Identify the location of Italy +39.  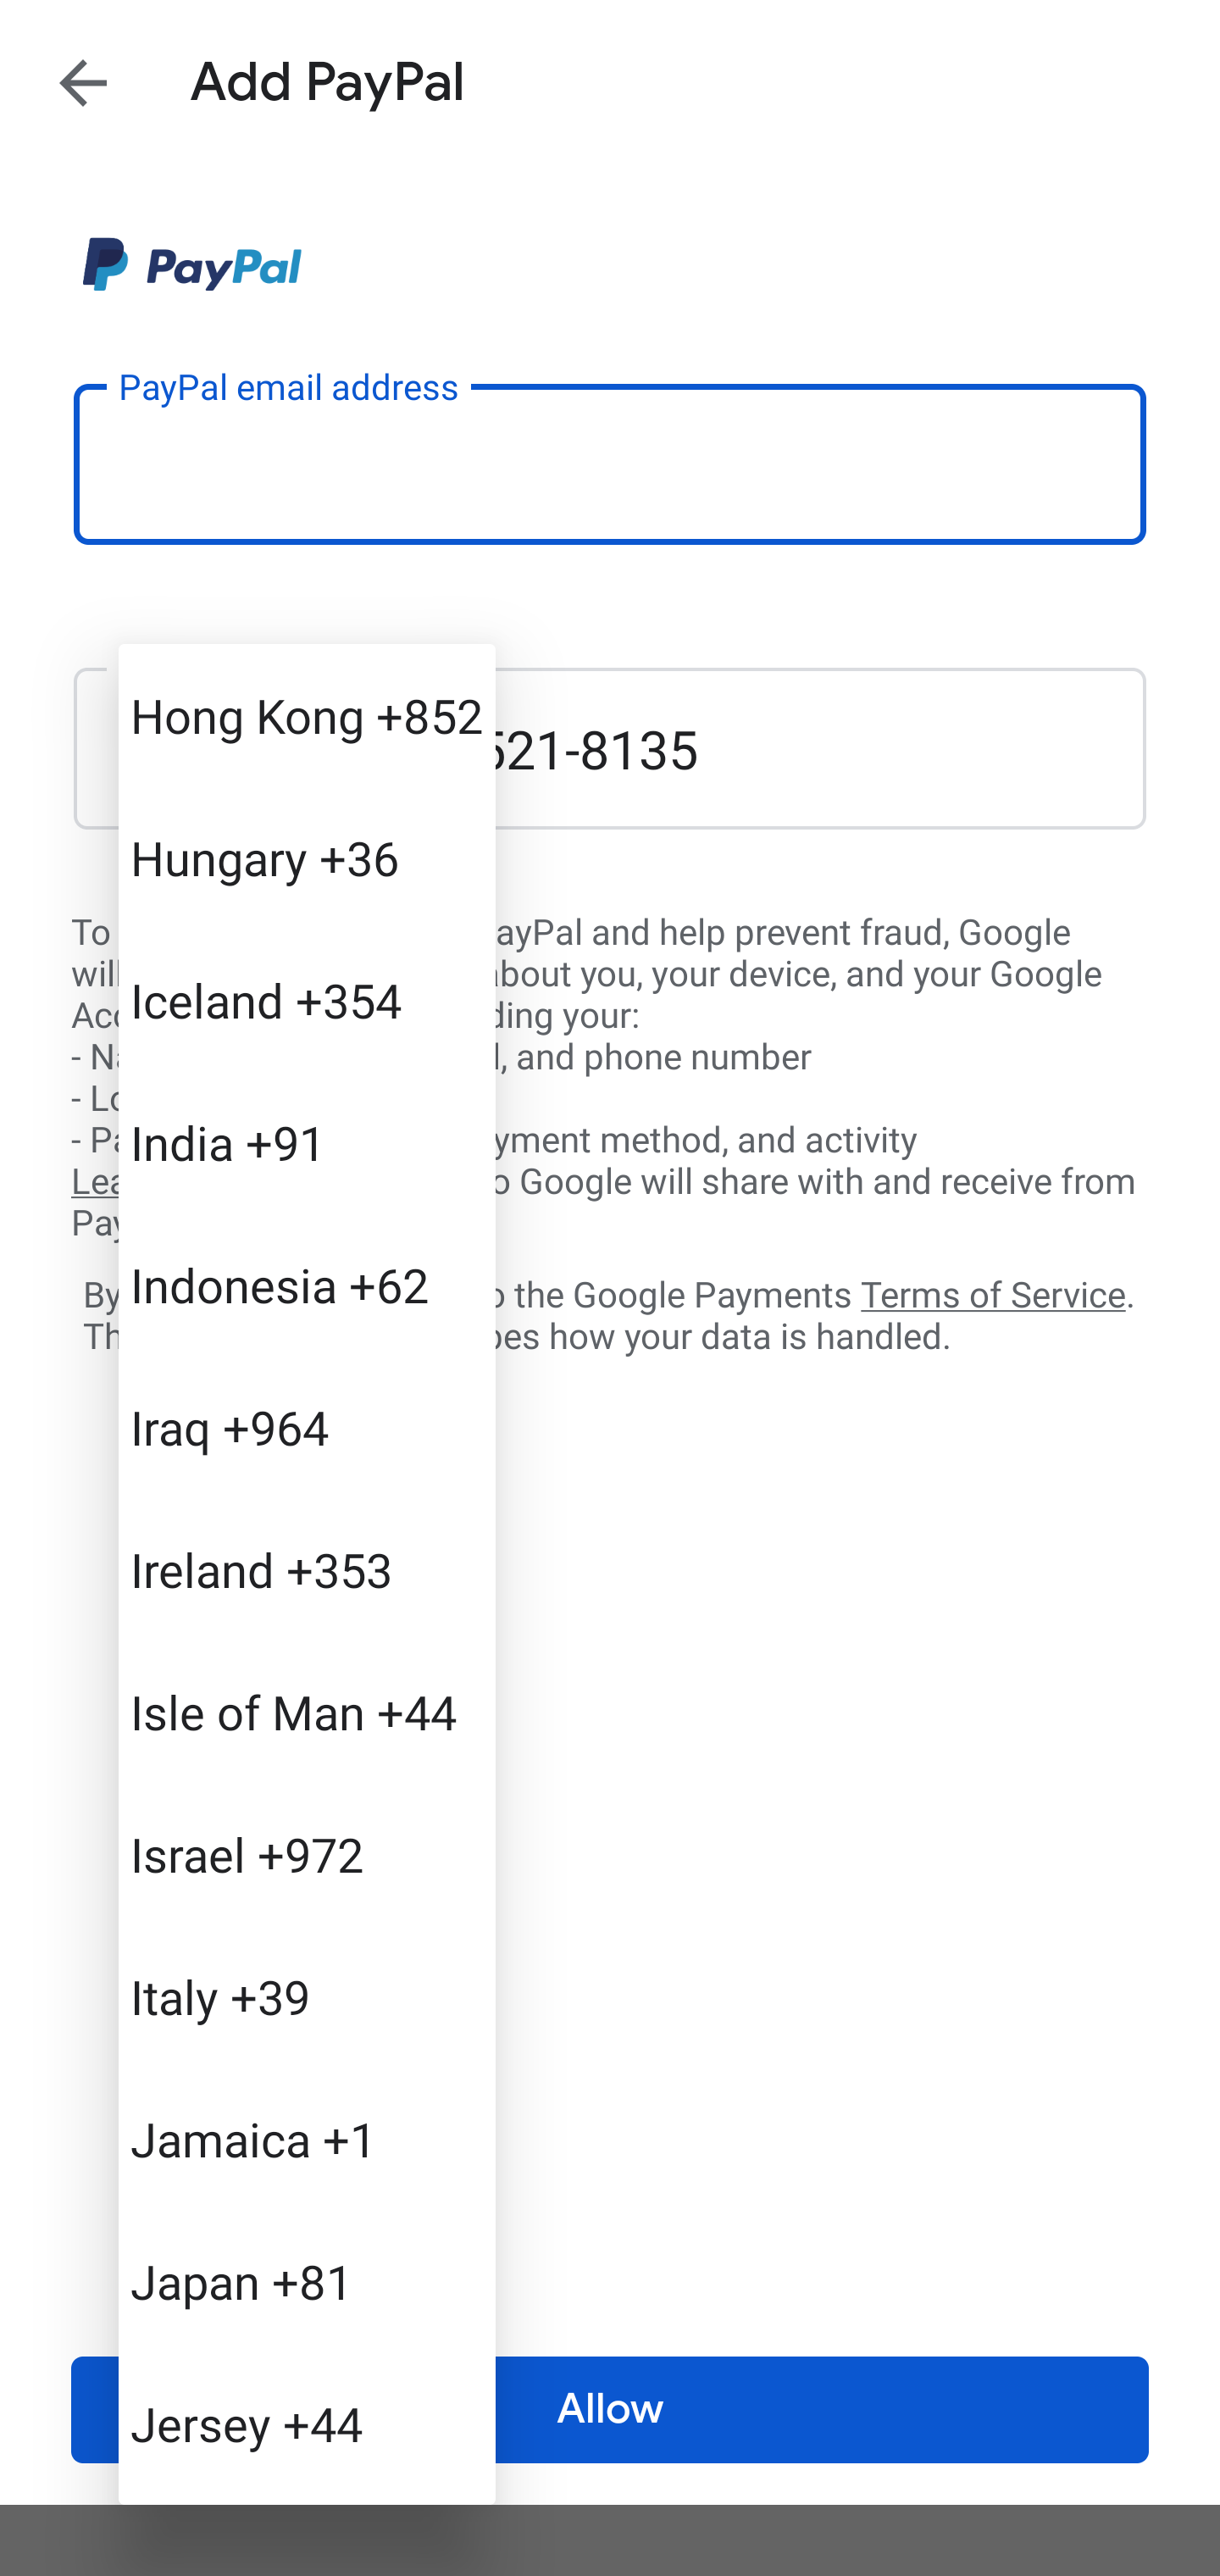
(307, 1996).